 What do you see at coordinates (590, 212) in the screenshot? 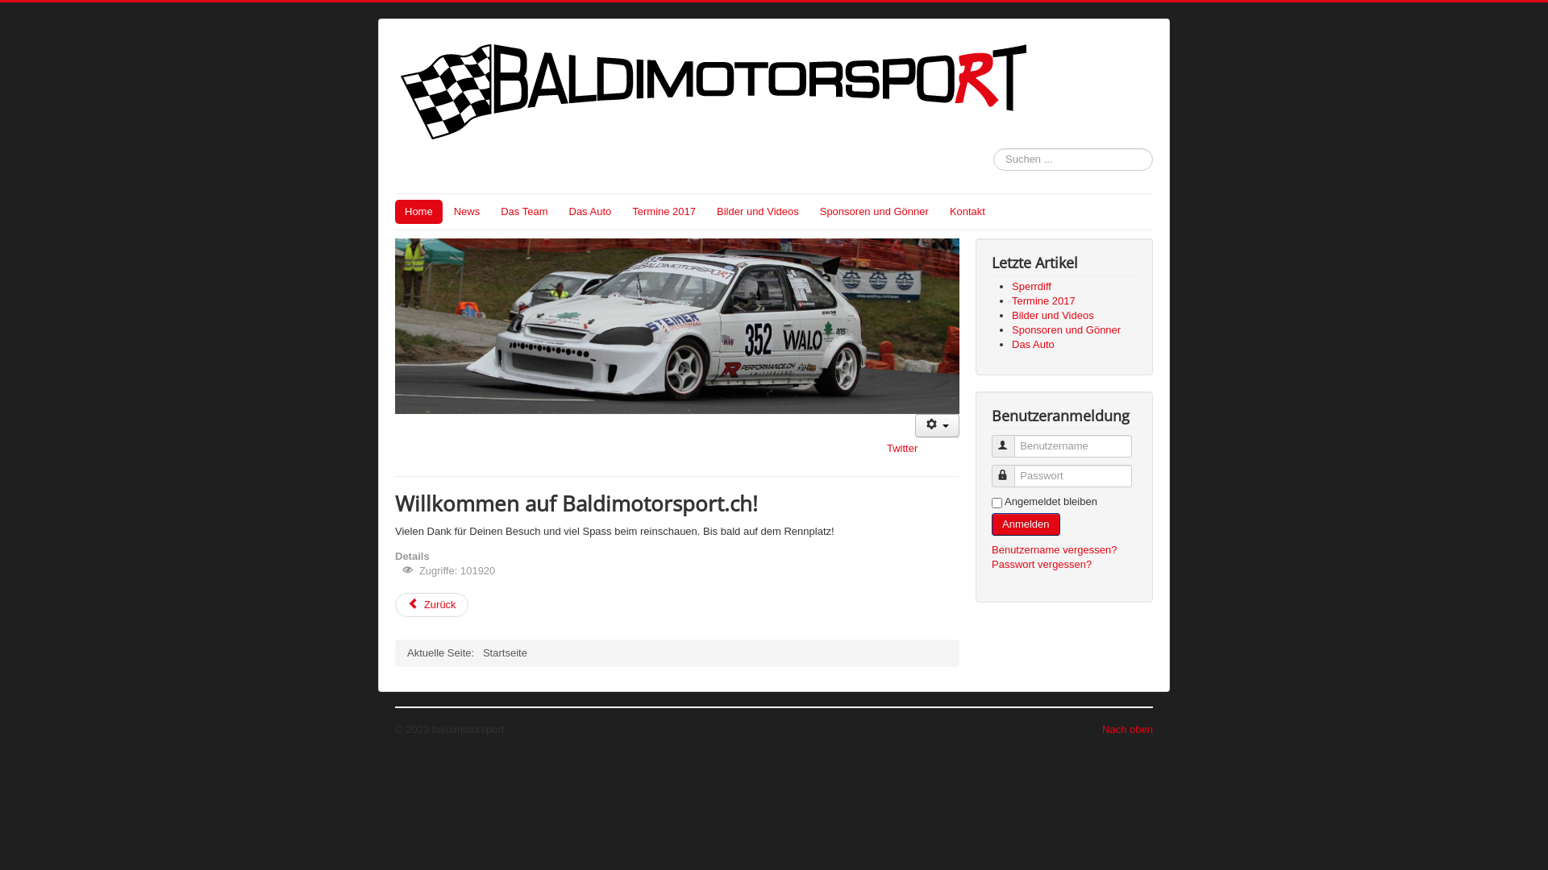
I see `Das Auto` at bounding box center [590, 212].